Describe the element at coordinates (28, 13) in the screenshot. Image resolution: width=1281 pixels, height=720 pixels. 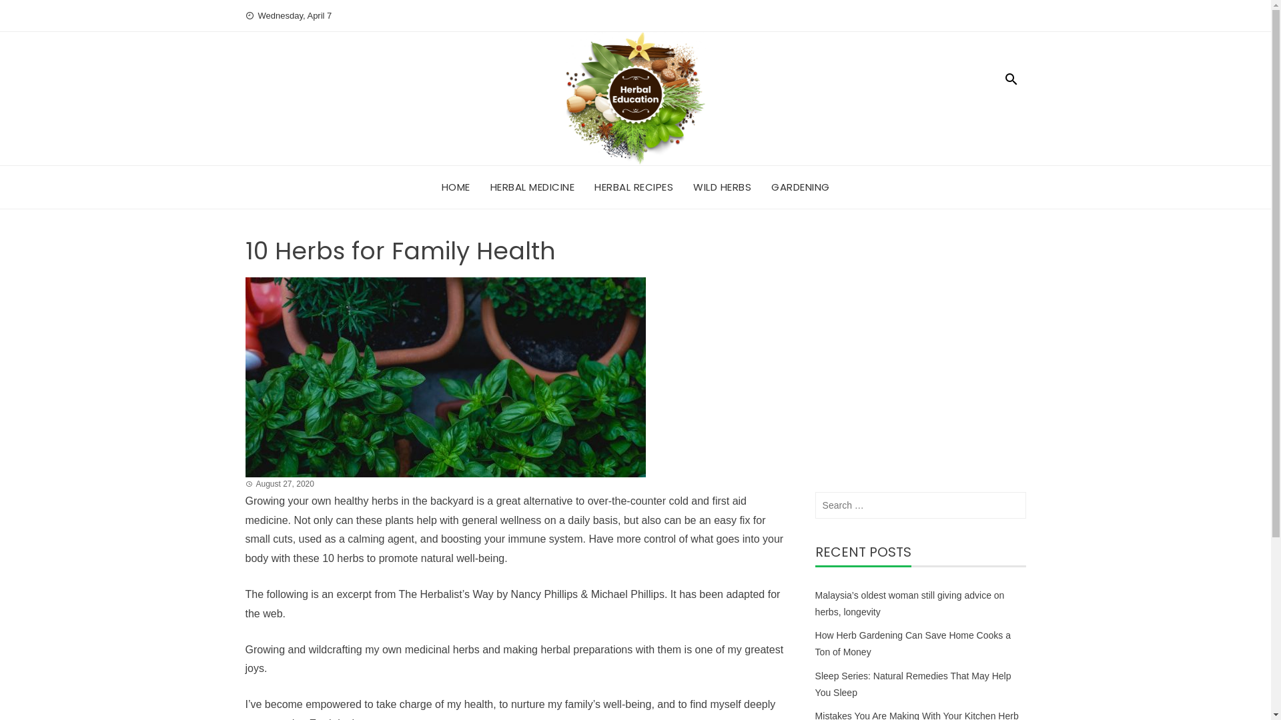
I see `Search` at that location.